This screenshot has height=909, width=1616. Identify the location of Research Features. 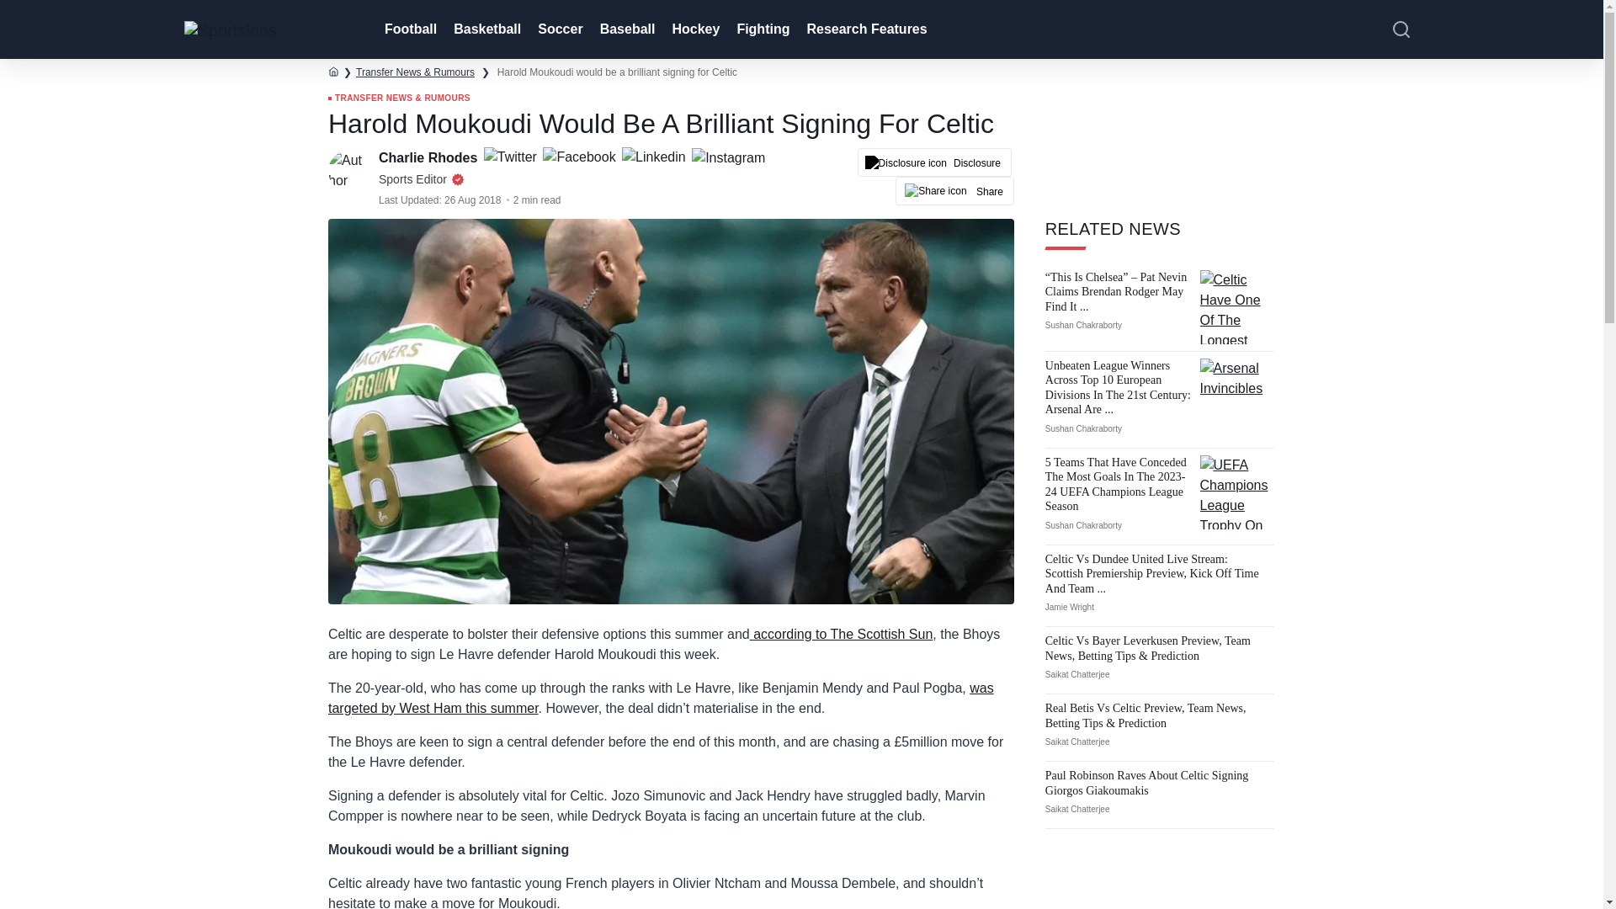
(865, 29).